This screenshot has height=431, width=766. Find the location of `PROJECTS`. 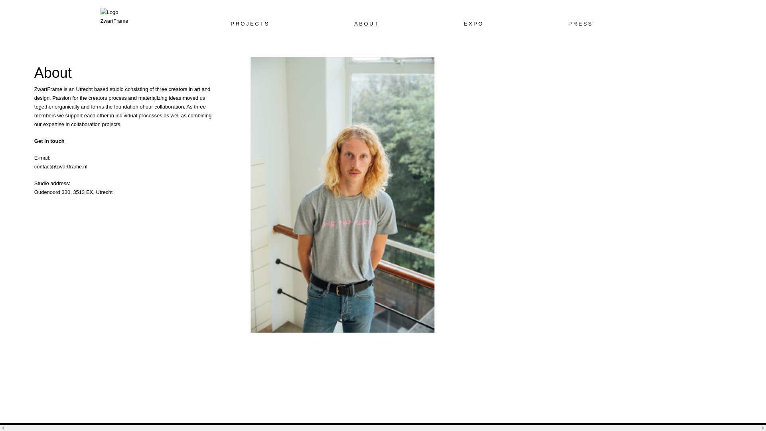

PROJECTS is located at coordinates (247, 24).